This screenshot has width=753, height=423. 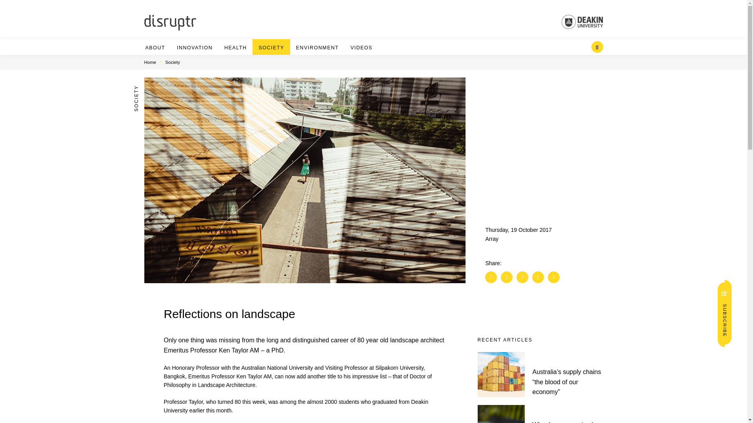 What do you see at coordinates (318, 48) in the screenshot?
I see `ENVIRONMENT` at bounding box center [318, 48].